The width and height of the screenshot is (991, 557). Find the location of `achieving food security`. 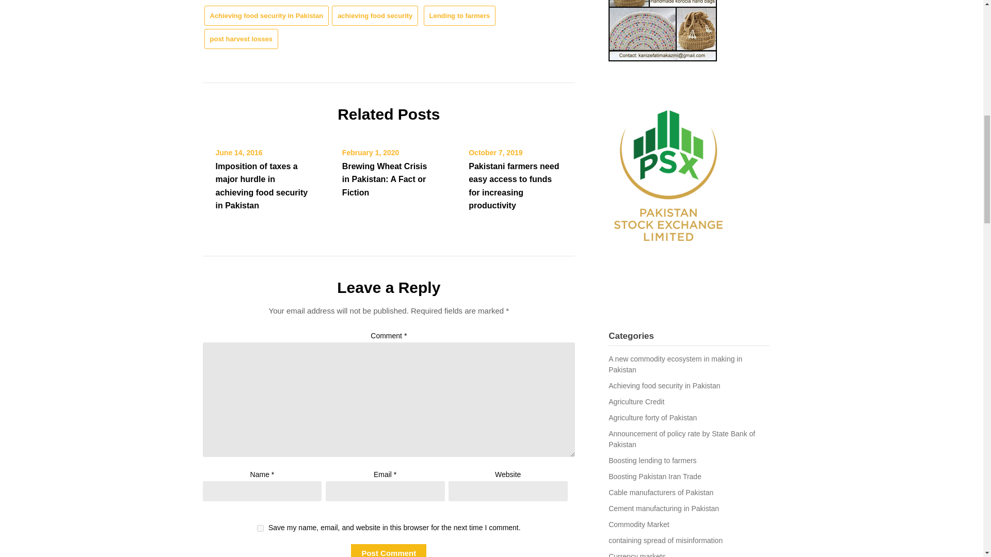

achieving food security is located at coordinates (375, 15).